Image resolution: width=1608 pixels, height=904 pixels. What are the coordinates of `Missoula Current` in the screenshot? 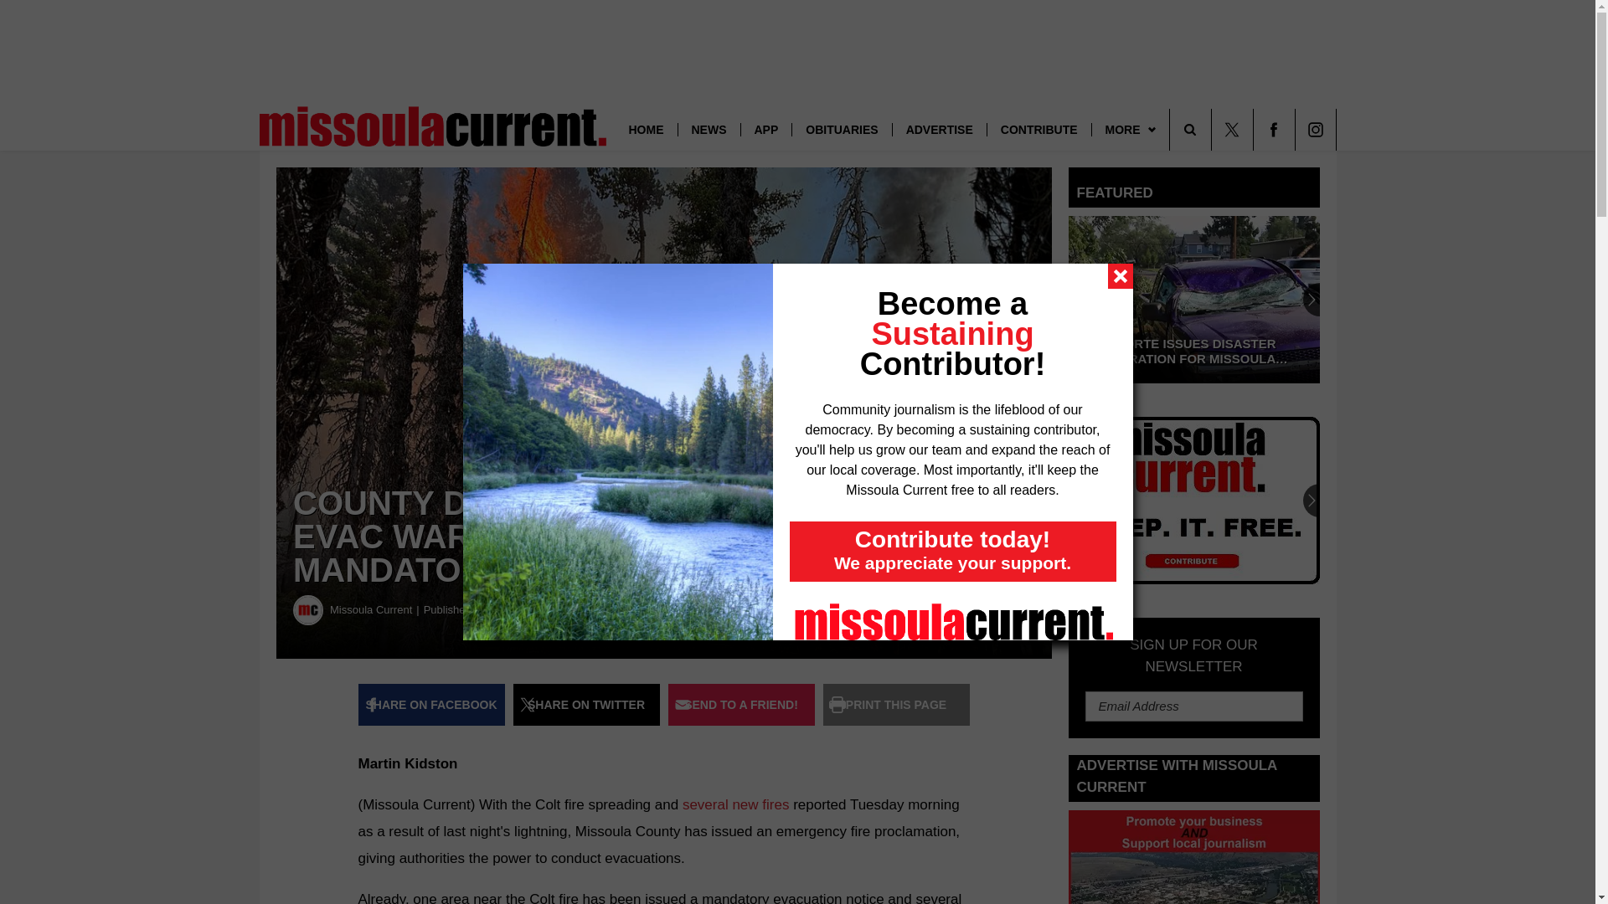 It's located at (308, 609).